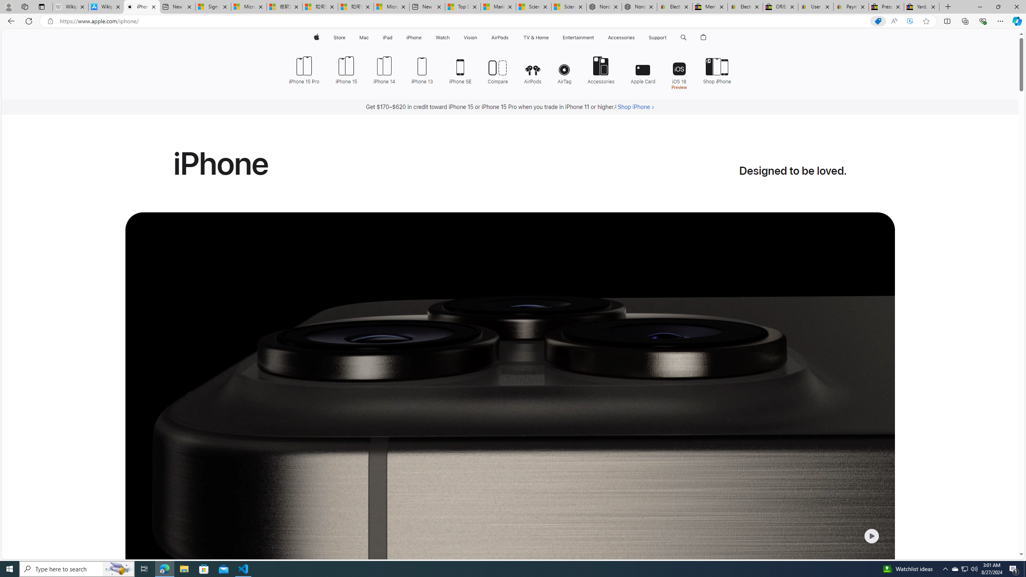 This screenshot has height=577, width=1026. What do you see at coordinates (498, 69) in the screenshot?
I see `Compare` at bounding box center [498, 69].